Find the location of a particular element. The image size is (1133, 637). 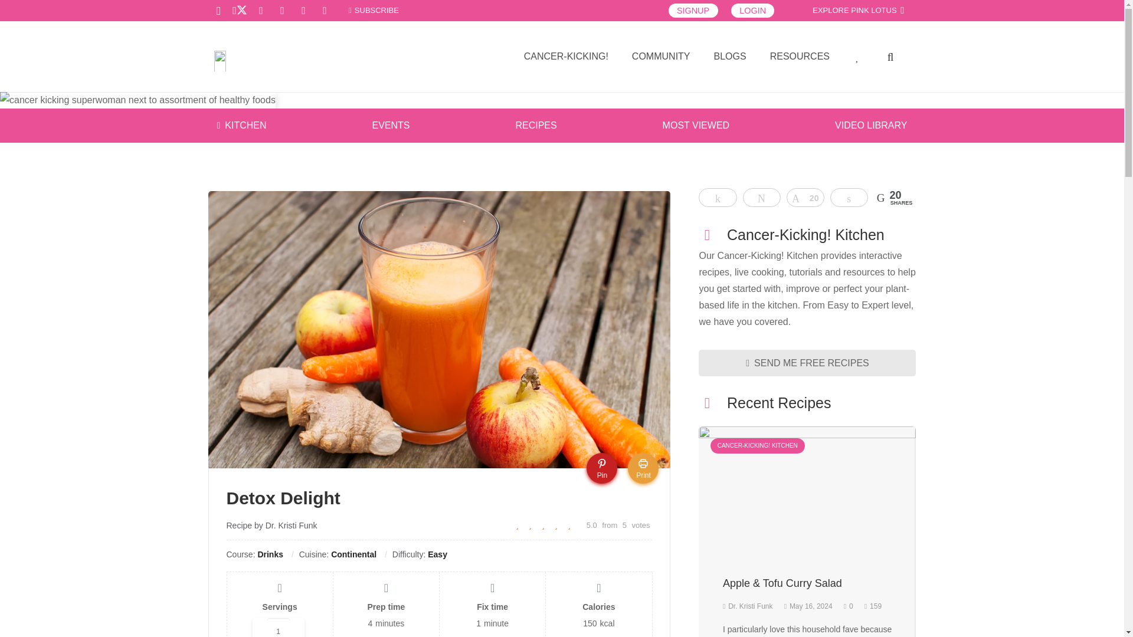

EXPLORE PINK LOTUS is located at coordinates (858, 11).